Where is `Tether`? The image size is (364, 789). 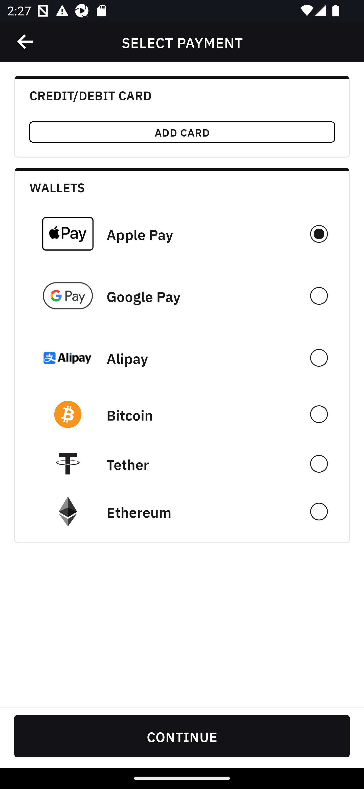 Tether is located at coordinates (182, 463).